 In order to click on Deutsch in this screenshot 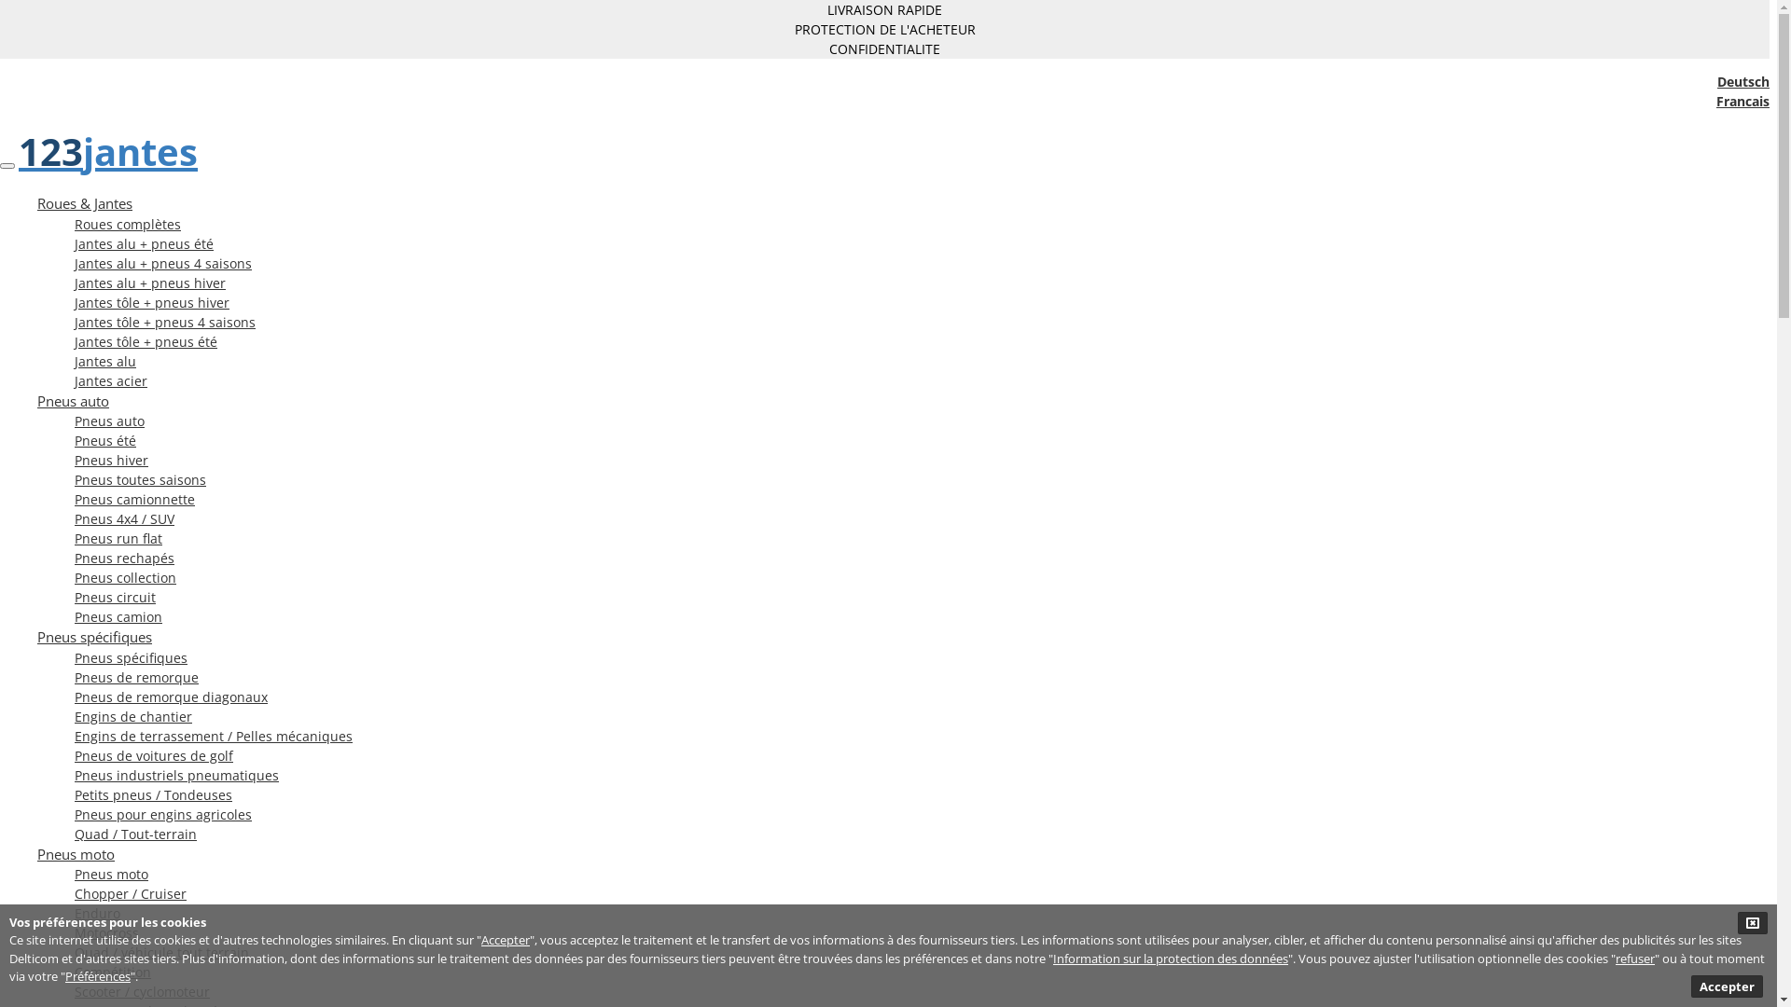, I will do `click(1743, 81)`.